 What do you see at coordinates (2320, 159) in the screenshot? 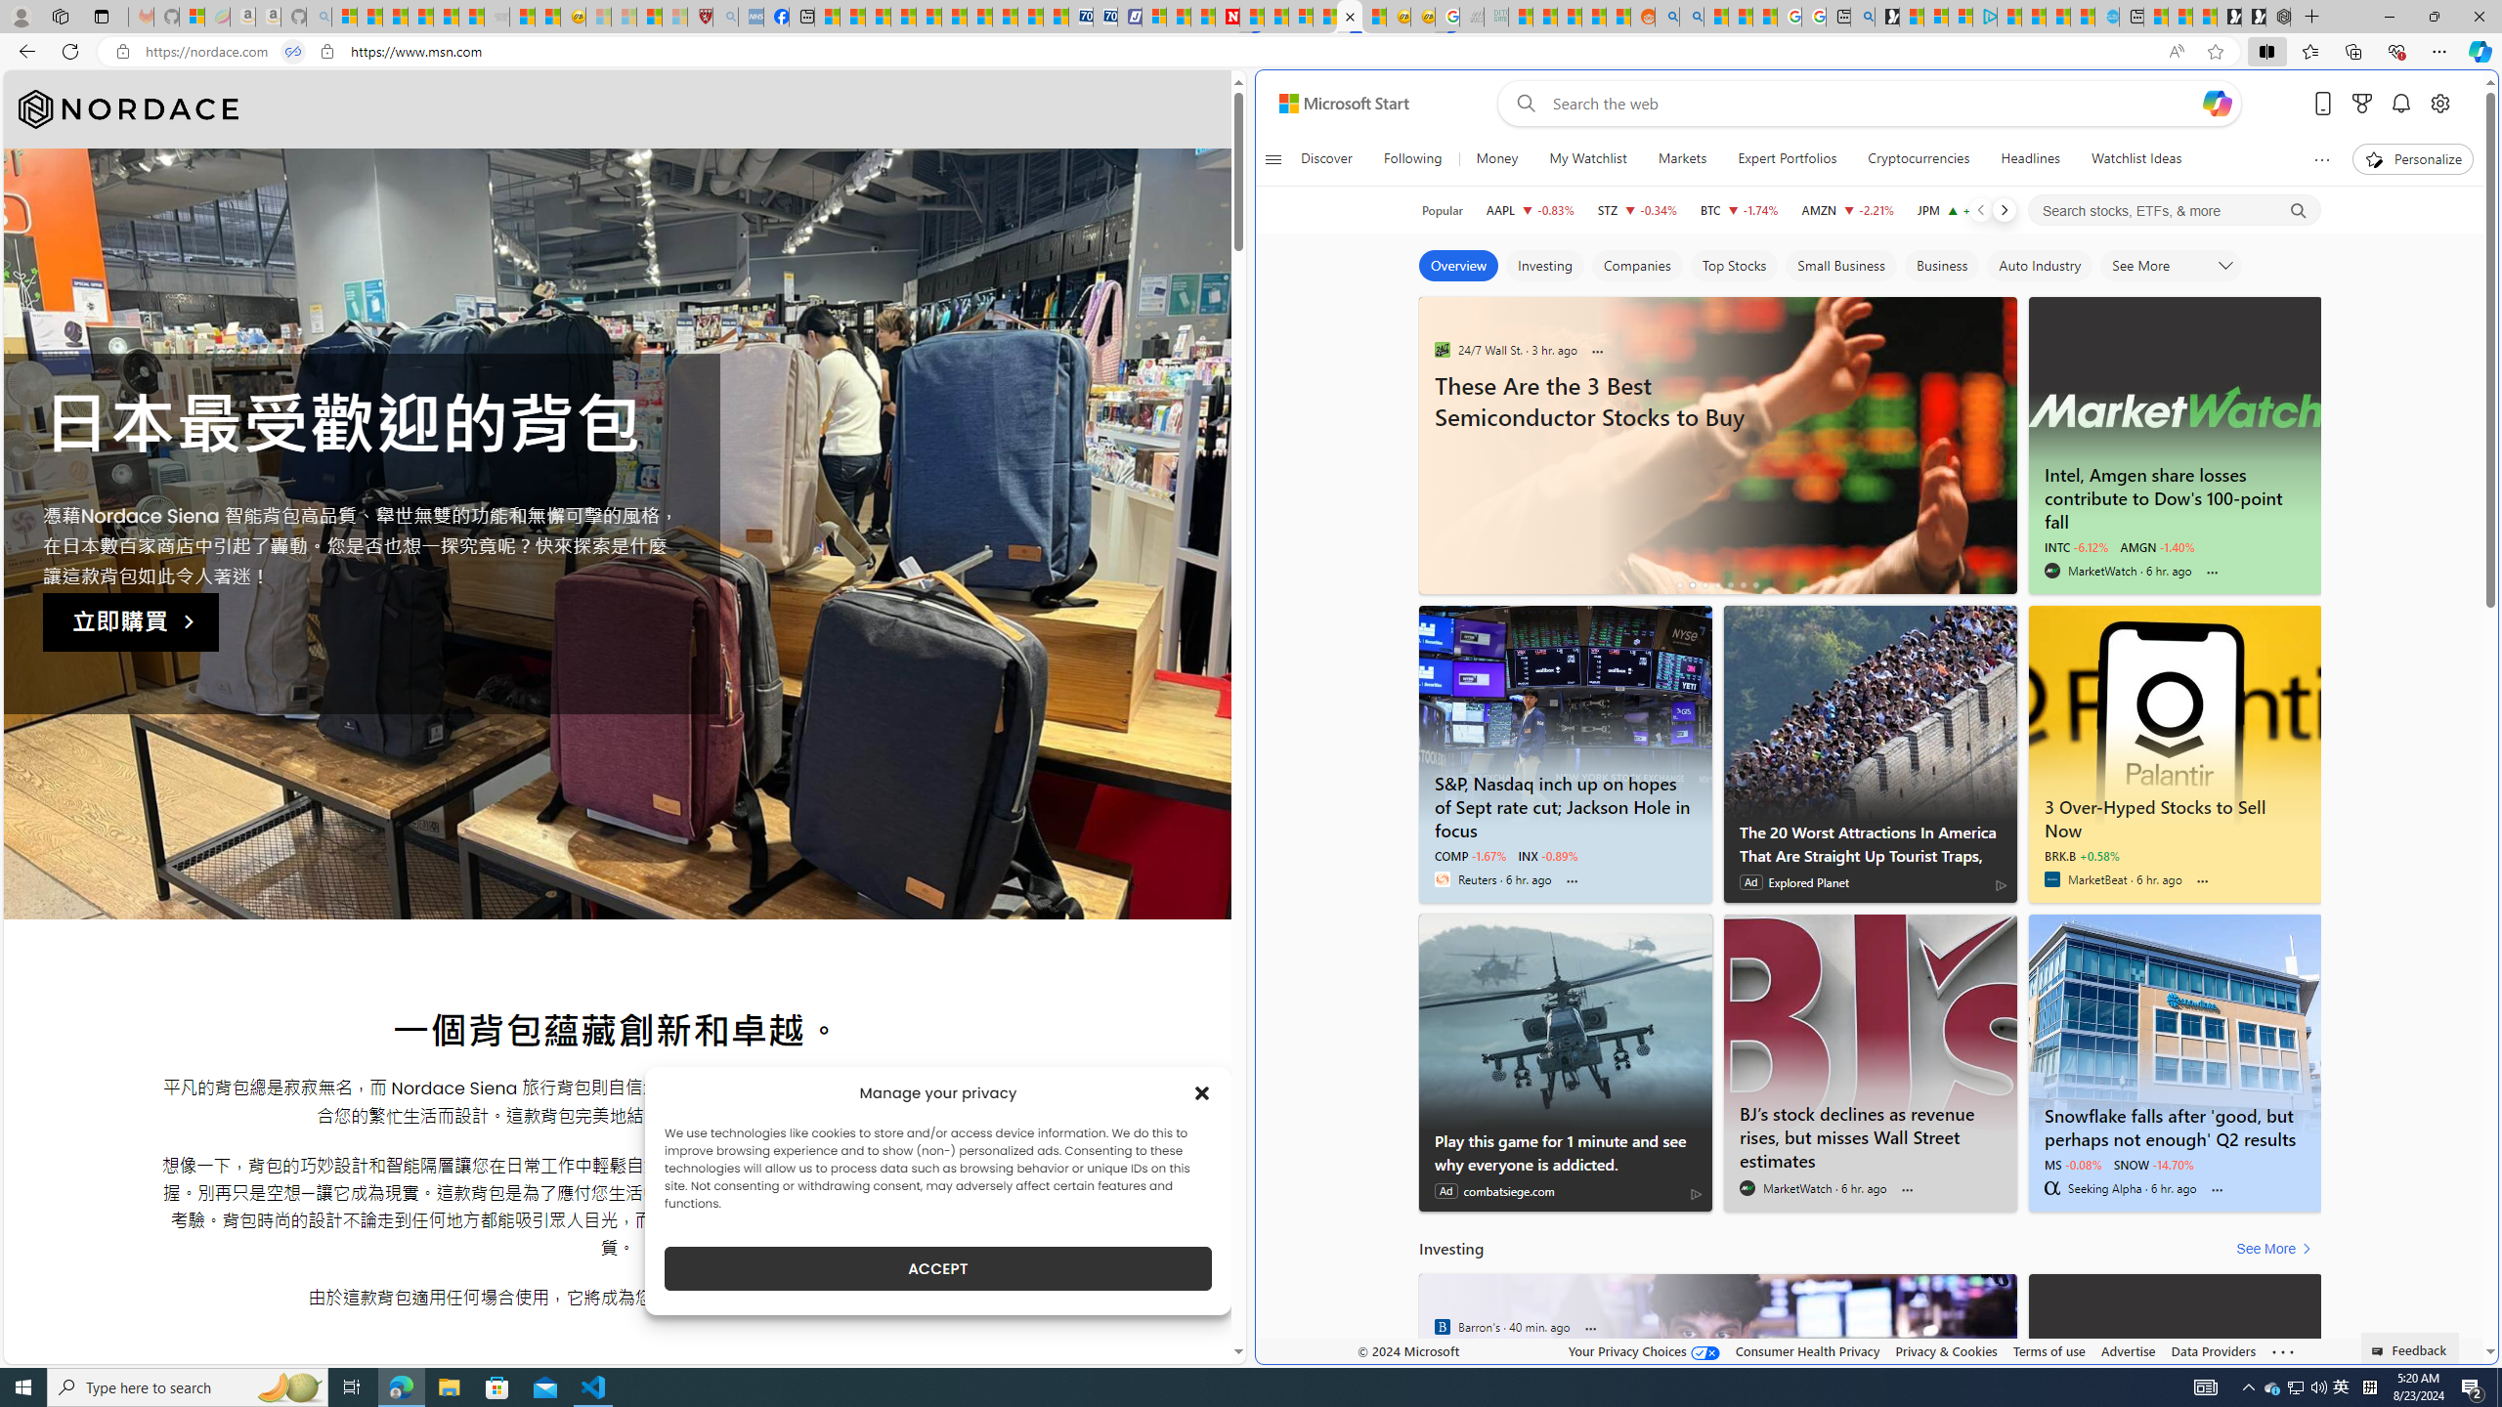
I see `Show more topics` at bounding box center [2320, 159].